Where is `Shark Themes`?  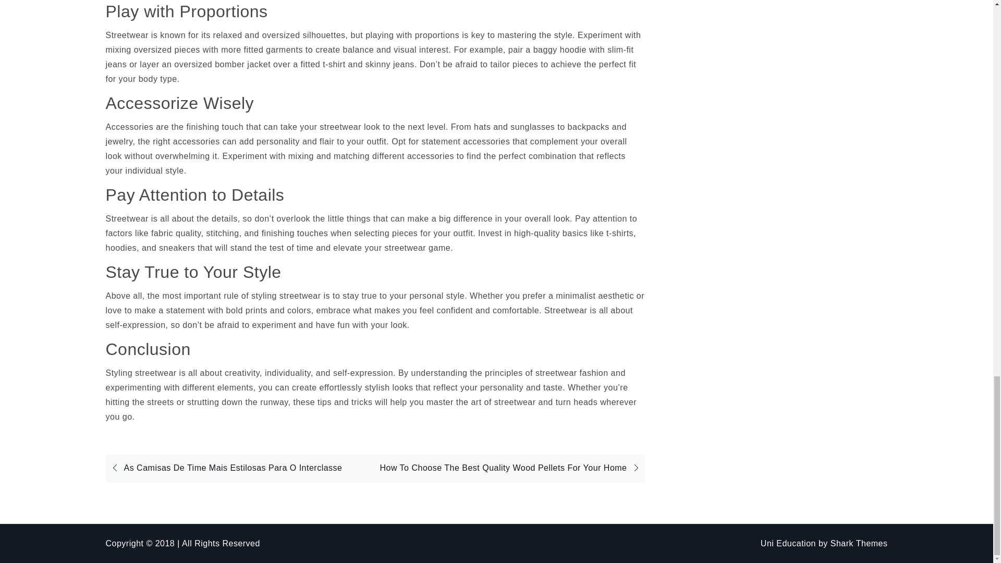
Shark Themes is located at coordinates (859, 543).